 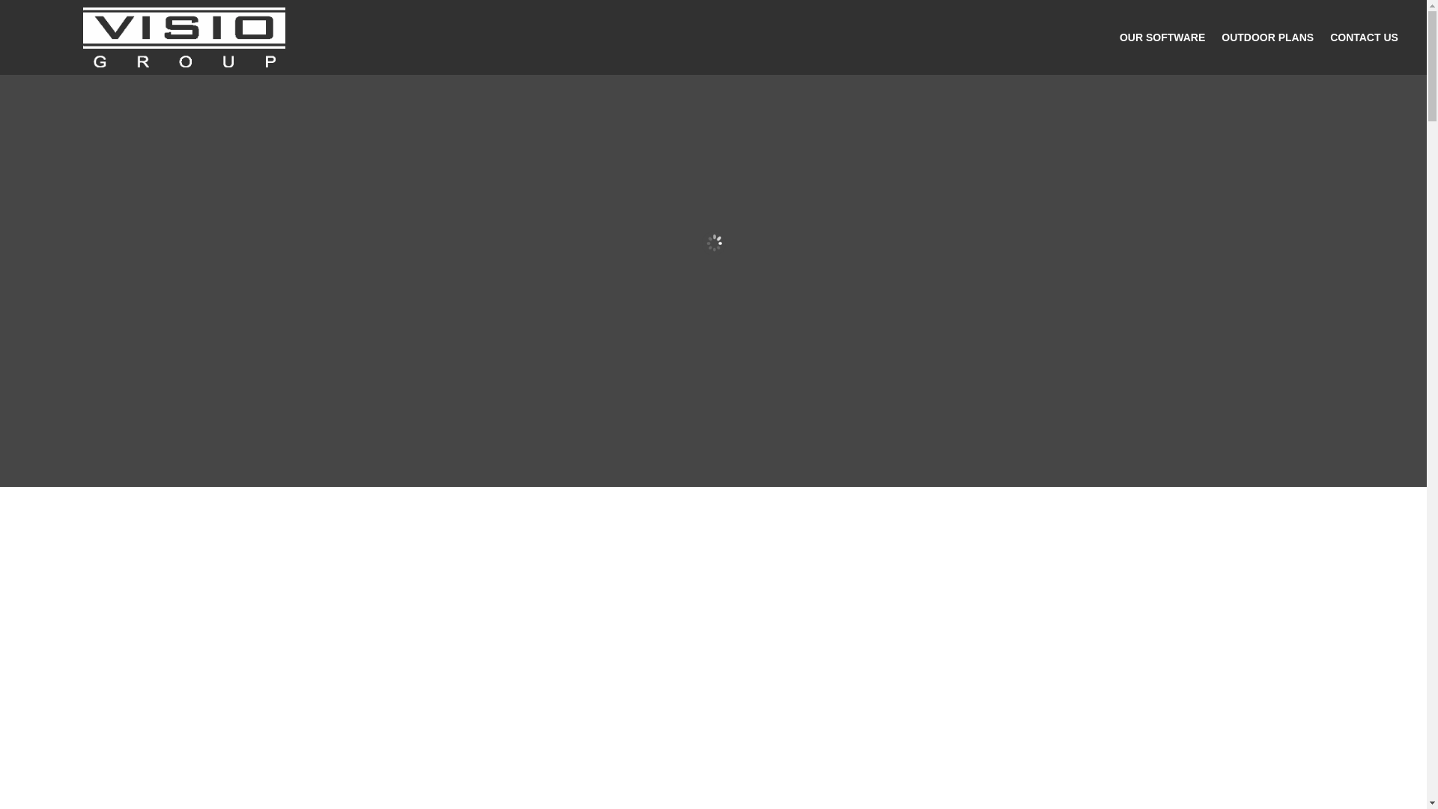 I want to click on OUTDOOR PLANS, so click(x=1267, y=40).